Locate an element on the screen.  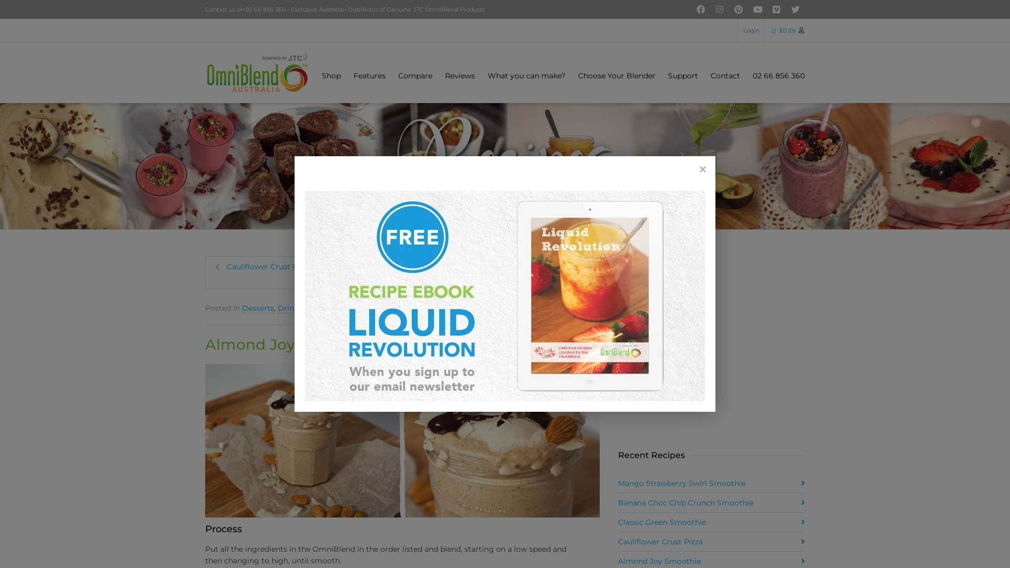
Recipes is located at coordinates (320, 308).